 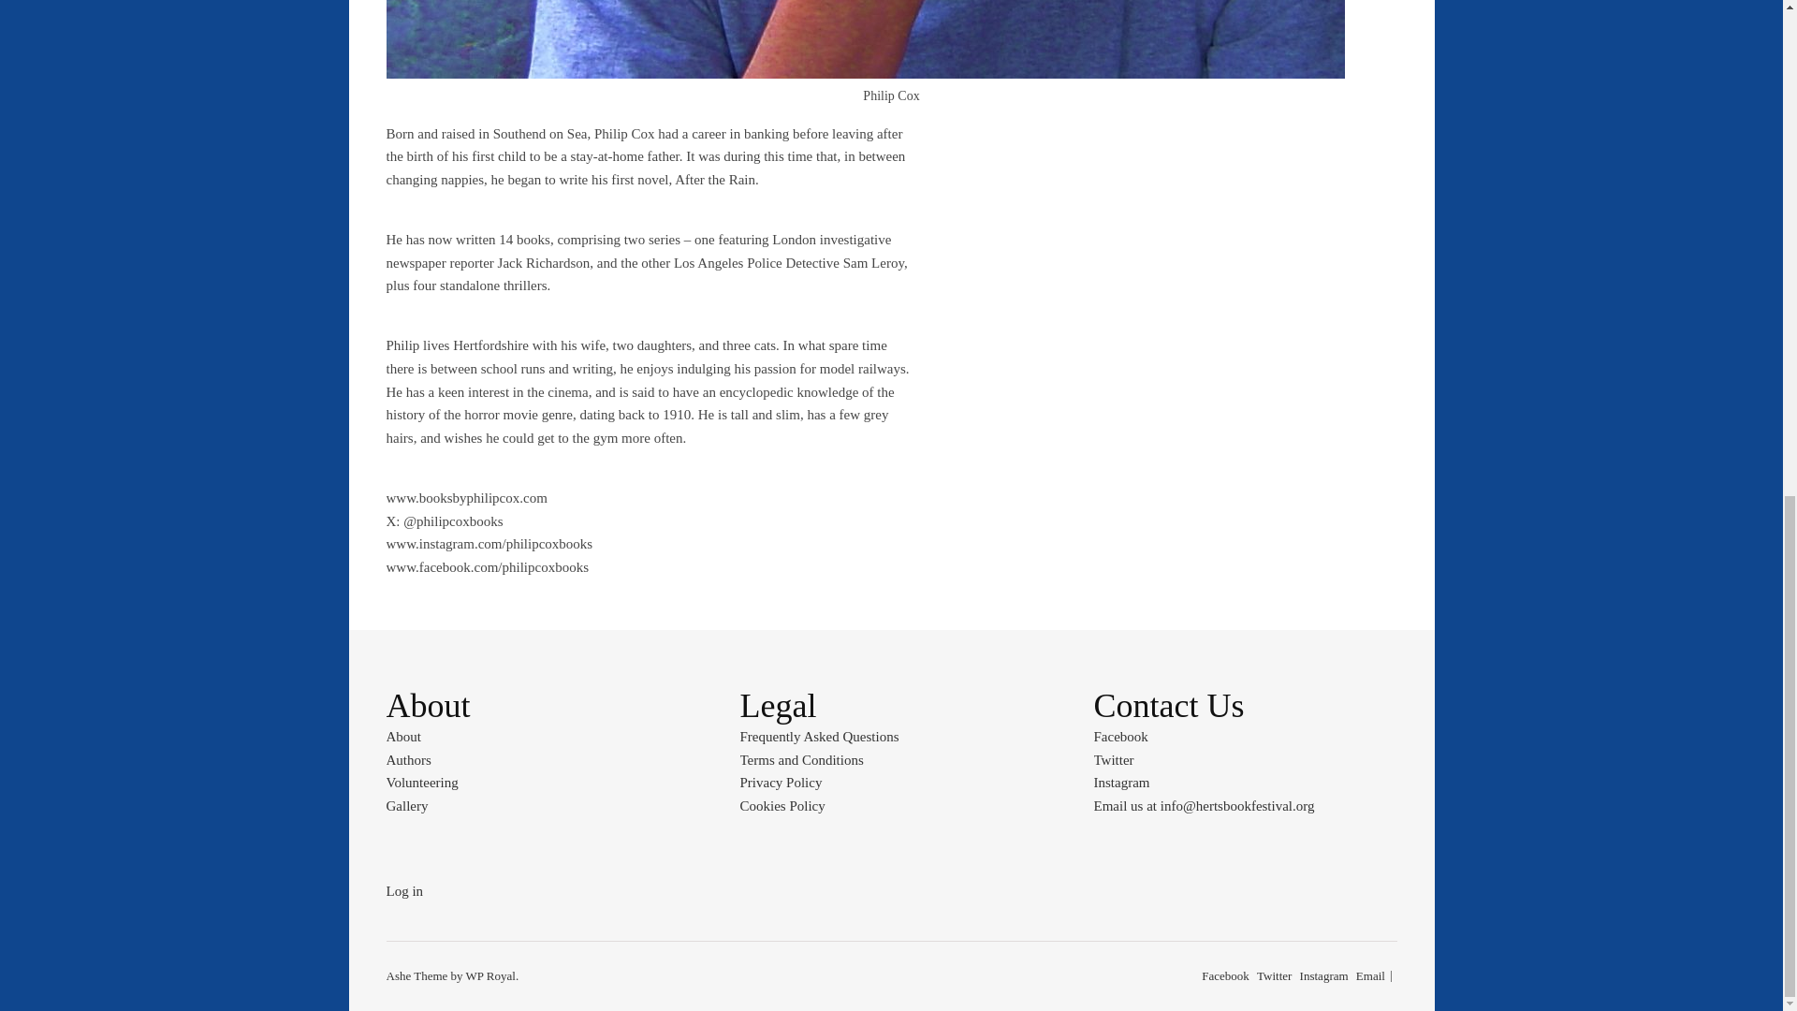 I want to click on Volunteering, so click(x=421, y=783).